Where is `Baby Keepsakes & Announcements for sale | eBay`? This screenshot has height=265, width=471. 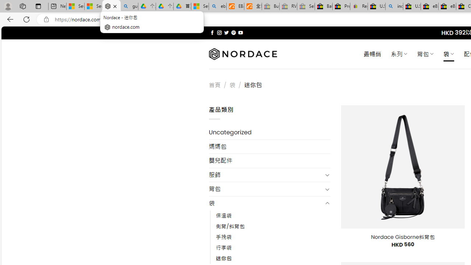 Baby Keepsakes & Announcements for sale | eBay is located at coordinates (323, 7).